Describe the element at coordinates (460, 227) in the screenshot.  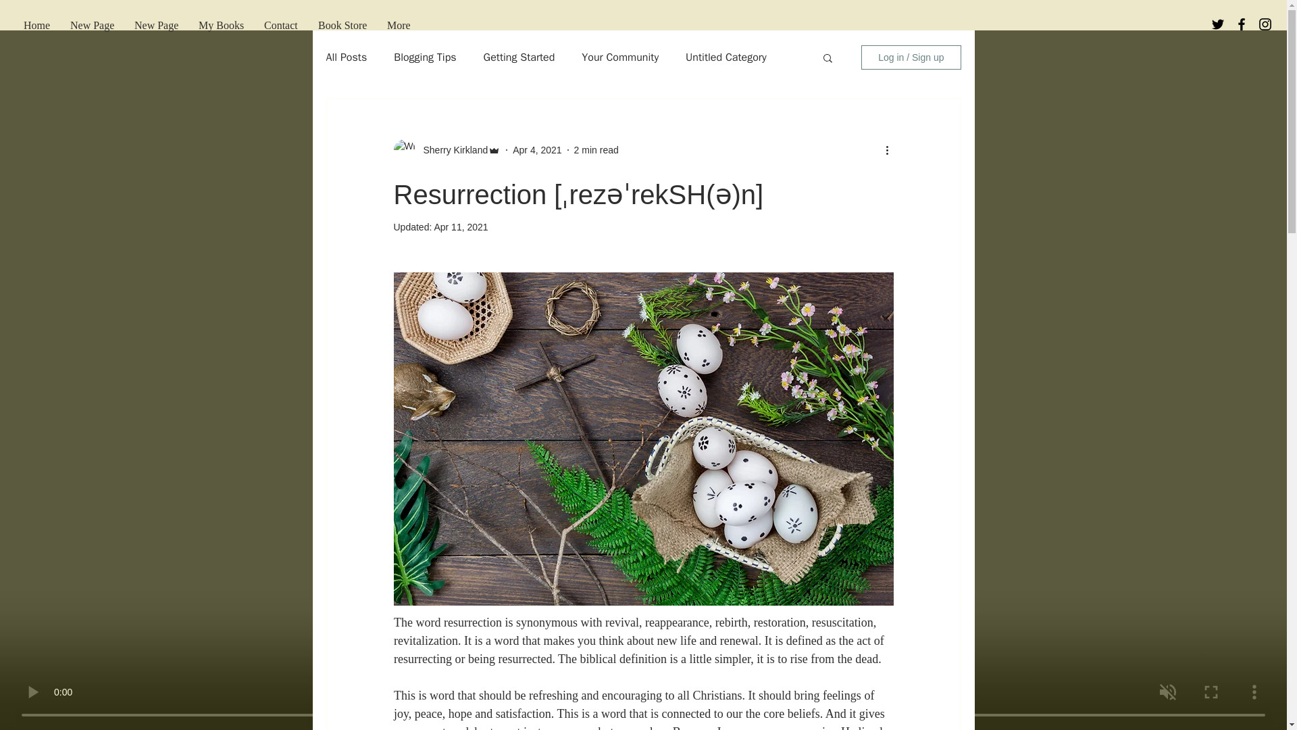
I see `Apr 11, 2021` at that location.